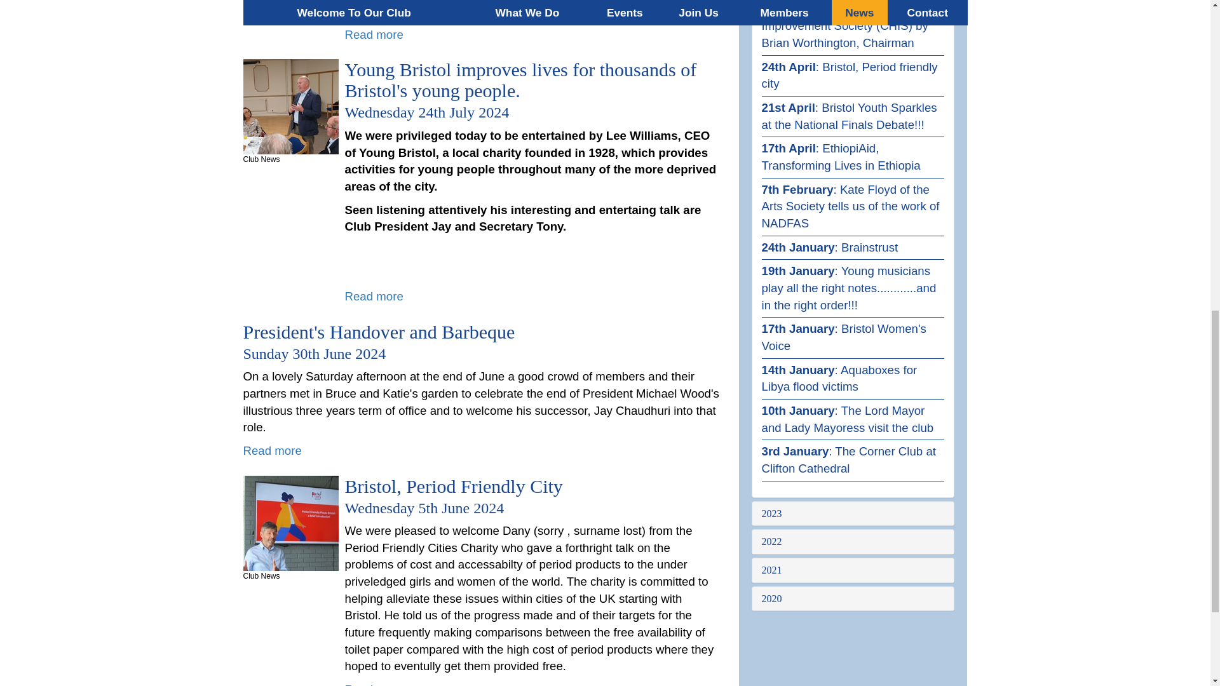  Describe the element at coordinates (844, 337) in the screenshot. I see `17th January: Bristol Women's Voice` at that location.